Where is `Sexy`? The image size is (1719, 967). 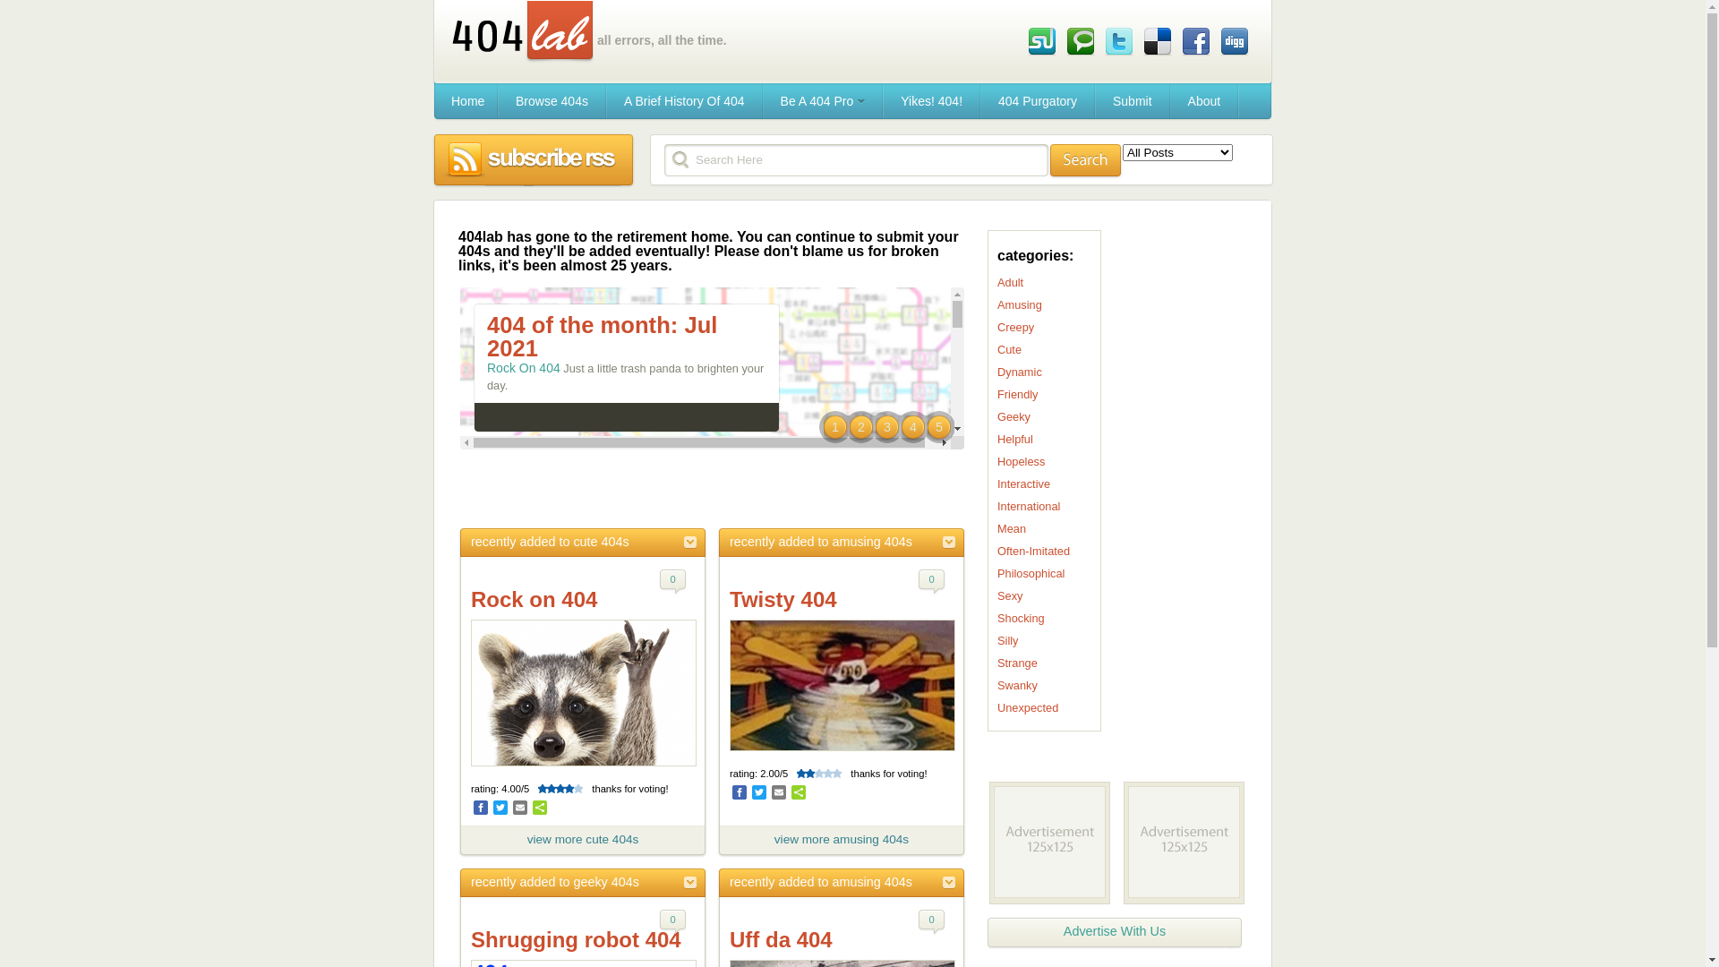 Sexy is located at coordinates (1010, 596).